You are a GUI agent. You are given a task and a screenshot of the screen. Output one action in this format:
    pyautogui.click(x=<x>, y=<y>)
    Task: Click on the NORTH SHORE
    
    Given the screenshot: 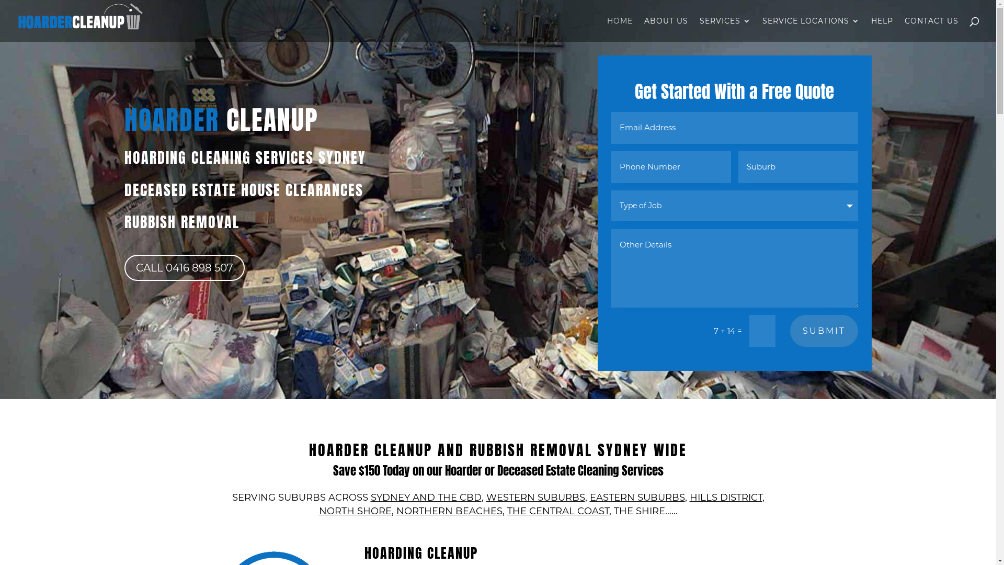 What is the action you would take?
    pyautogui.click(x=356, y=511)
    